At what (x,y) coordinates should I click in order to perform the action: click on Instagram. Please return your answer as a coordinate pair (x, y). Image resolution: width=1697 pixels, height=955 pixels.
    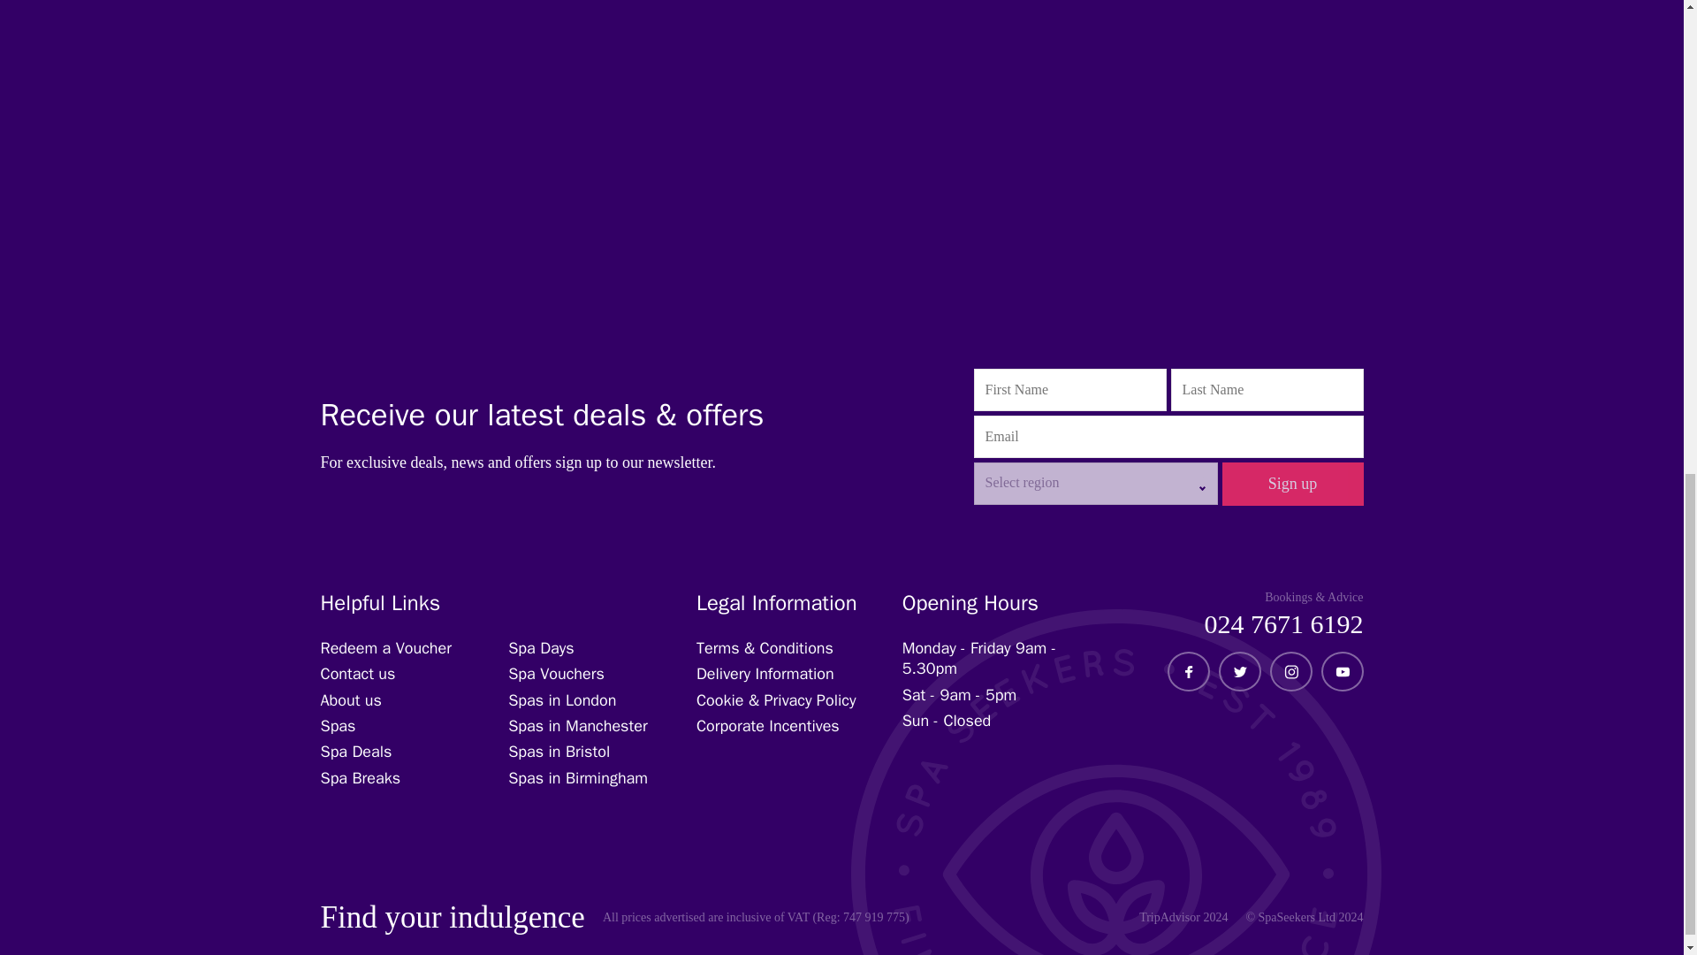
    Looking at the image, I should click on (1290, 671).